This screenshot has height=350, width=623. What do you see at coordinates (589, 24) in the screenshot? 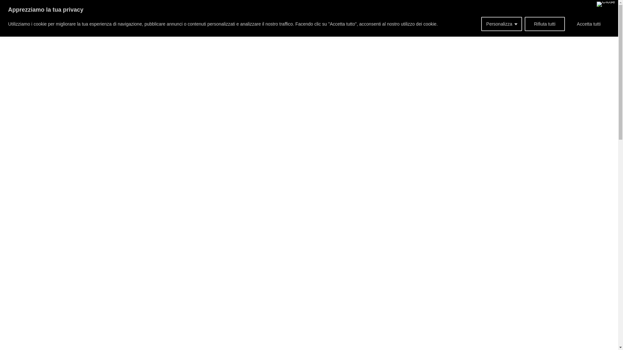
I see `Accetta tutti` at bounding box center [589, 24].